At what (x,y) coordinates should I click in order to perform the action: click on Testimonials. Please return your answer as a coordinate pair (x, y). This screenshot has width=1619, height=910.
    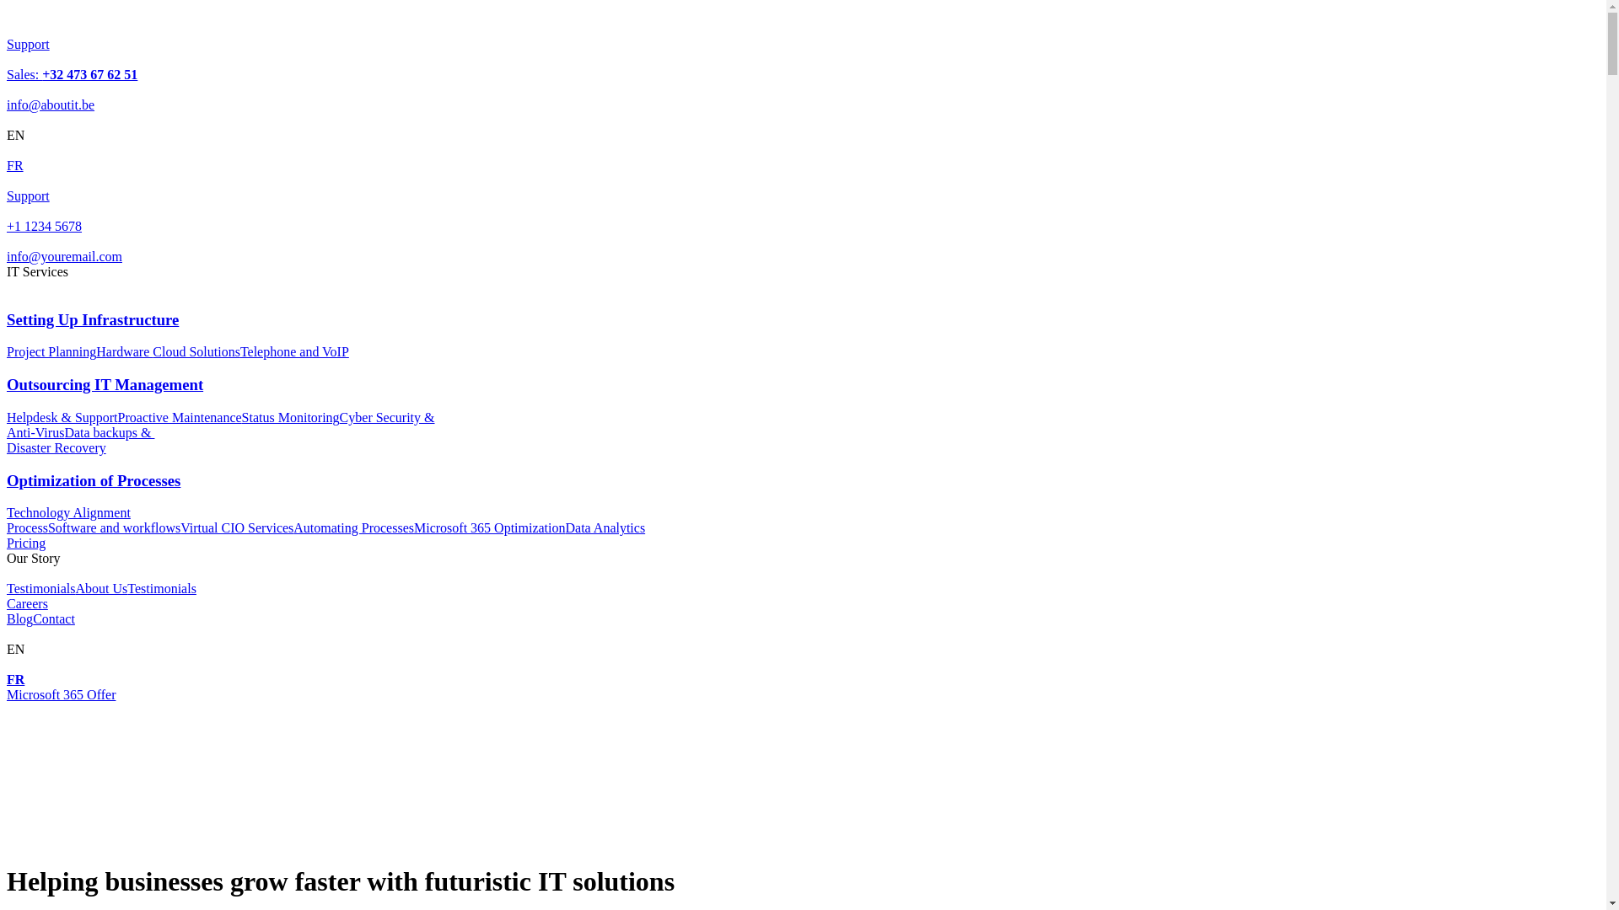
    Looking at the image, I should click on (41, 588).